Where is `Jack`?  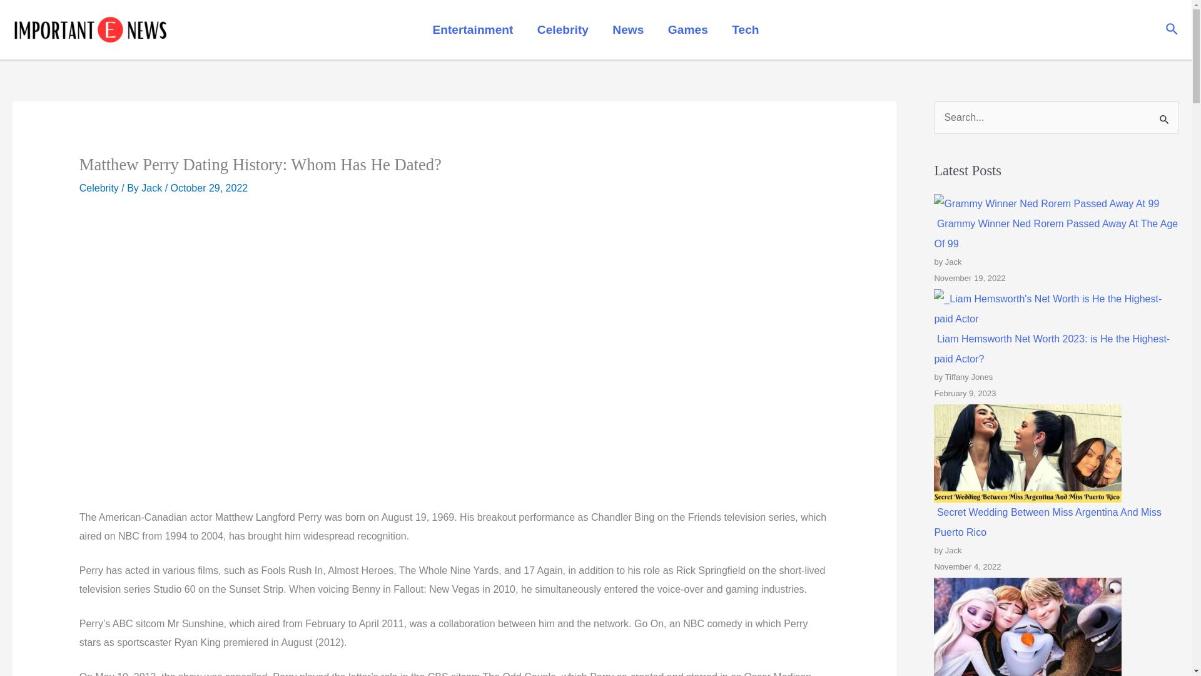 Jack is located at coordinates (153, 188).